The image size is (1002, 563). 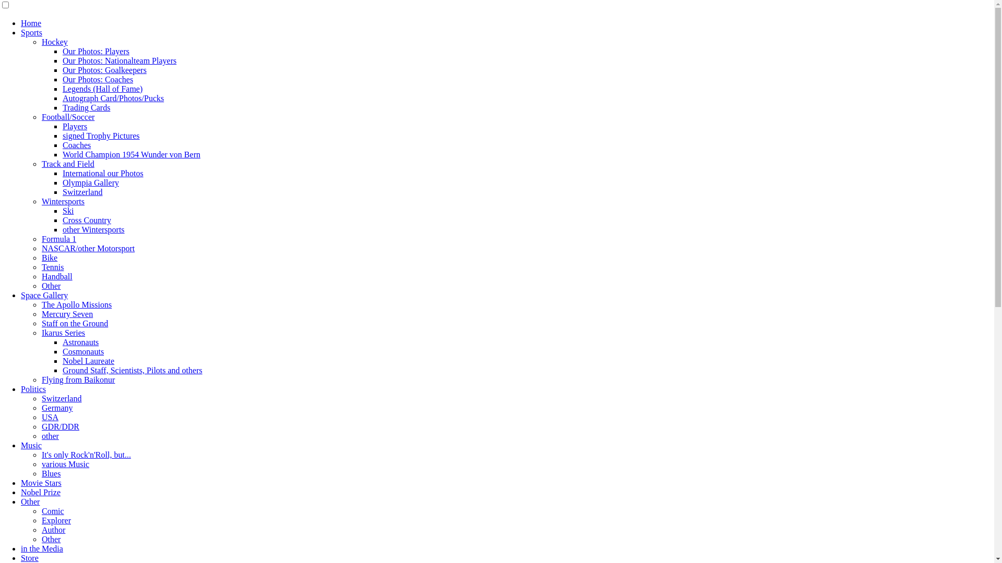 I want to click on Germany, so click(x=57, y=408).